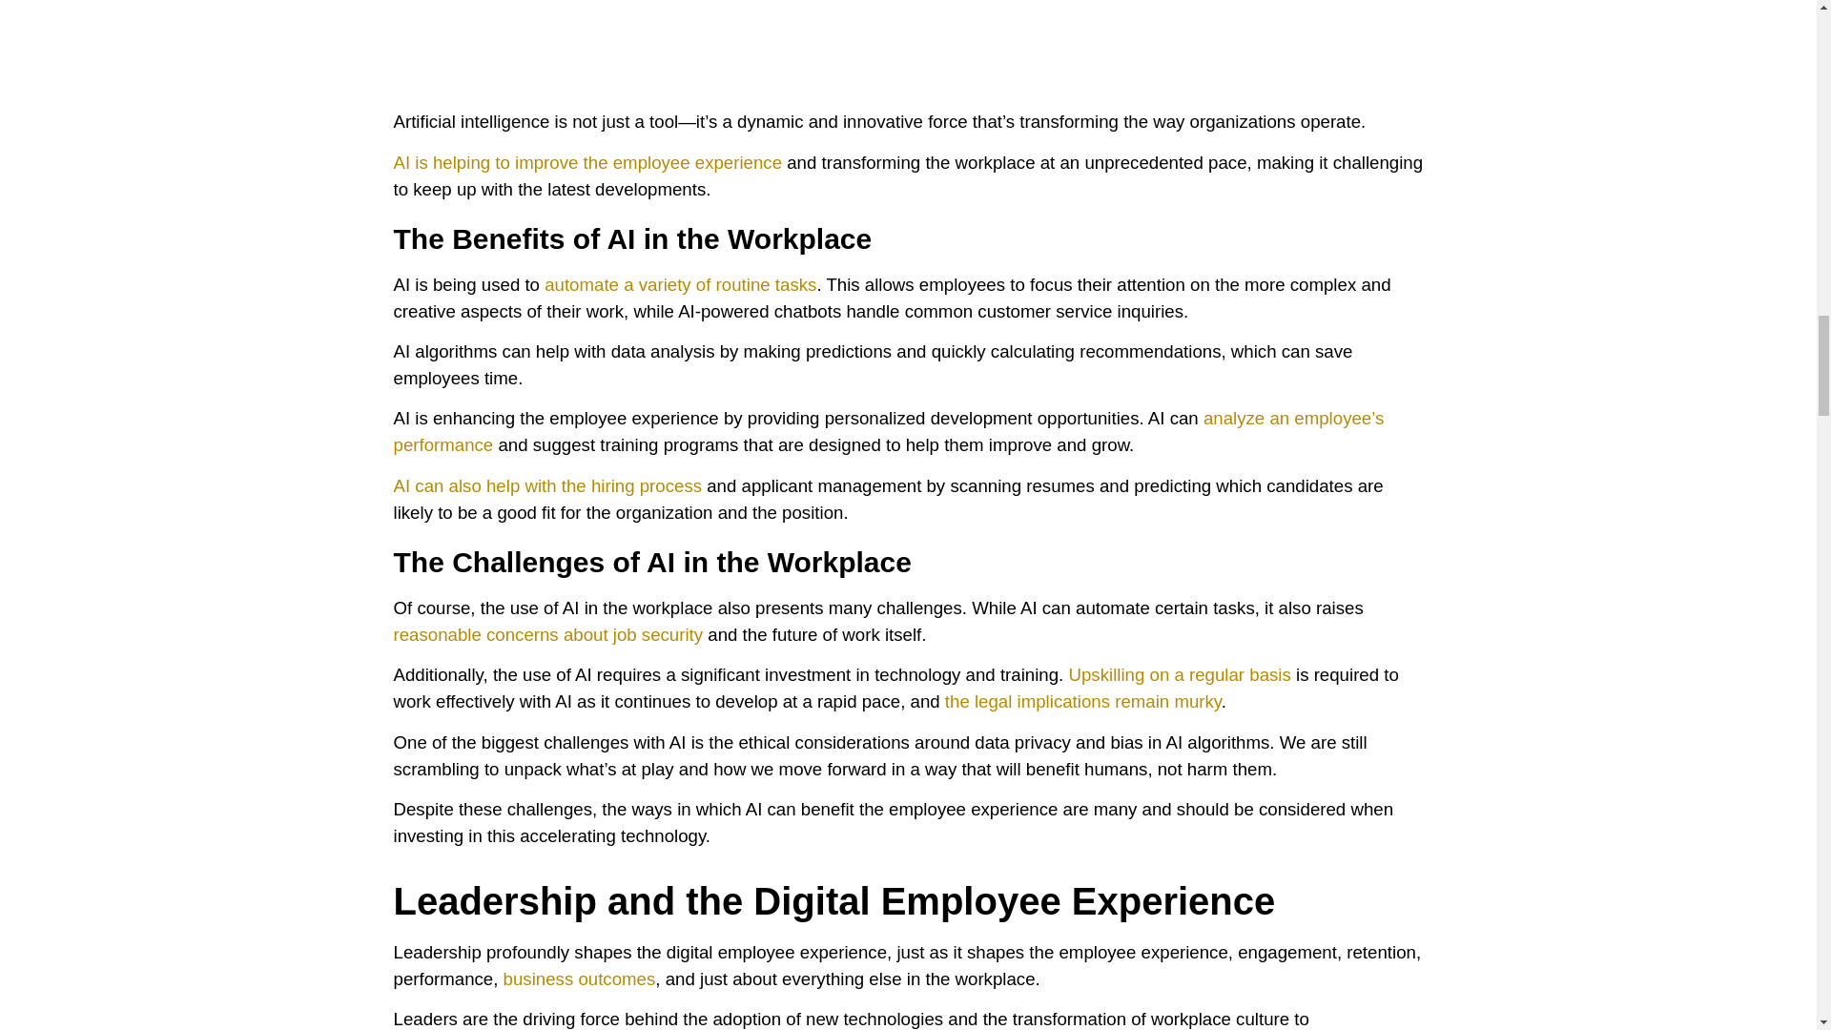 The height and width of the screenshot is (1030, 1831). What do you see at coordinates (580, 978) in the screenshot?
I see `business outcomes` at bounding box center [580, 978].